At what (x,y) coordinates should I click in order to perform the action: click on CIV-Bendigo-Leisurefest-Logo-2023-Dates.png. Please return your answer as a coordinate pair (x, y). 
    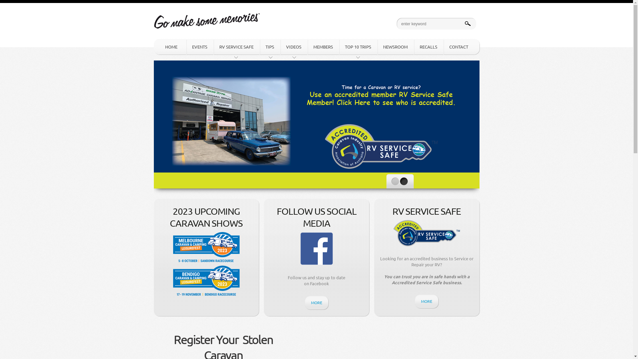
    Looking at the image, I should click on (206, 281).